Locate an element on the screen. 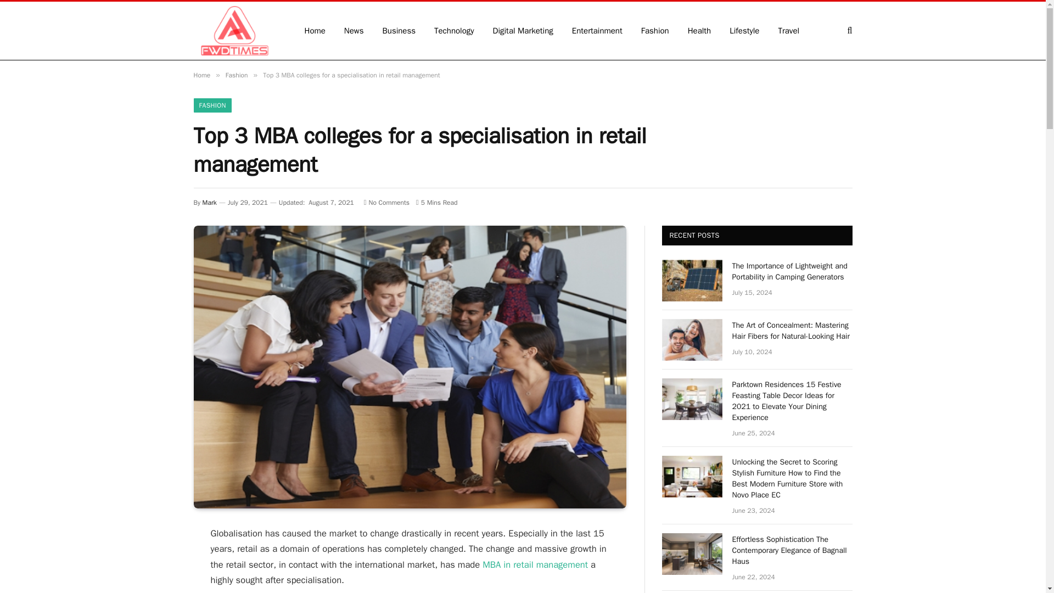  Fwdtimes is located at coordinates (234, 31).